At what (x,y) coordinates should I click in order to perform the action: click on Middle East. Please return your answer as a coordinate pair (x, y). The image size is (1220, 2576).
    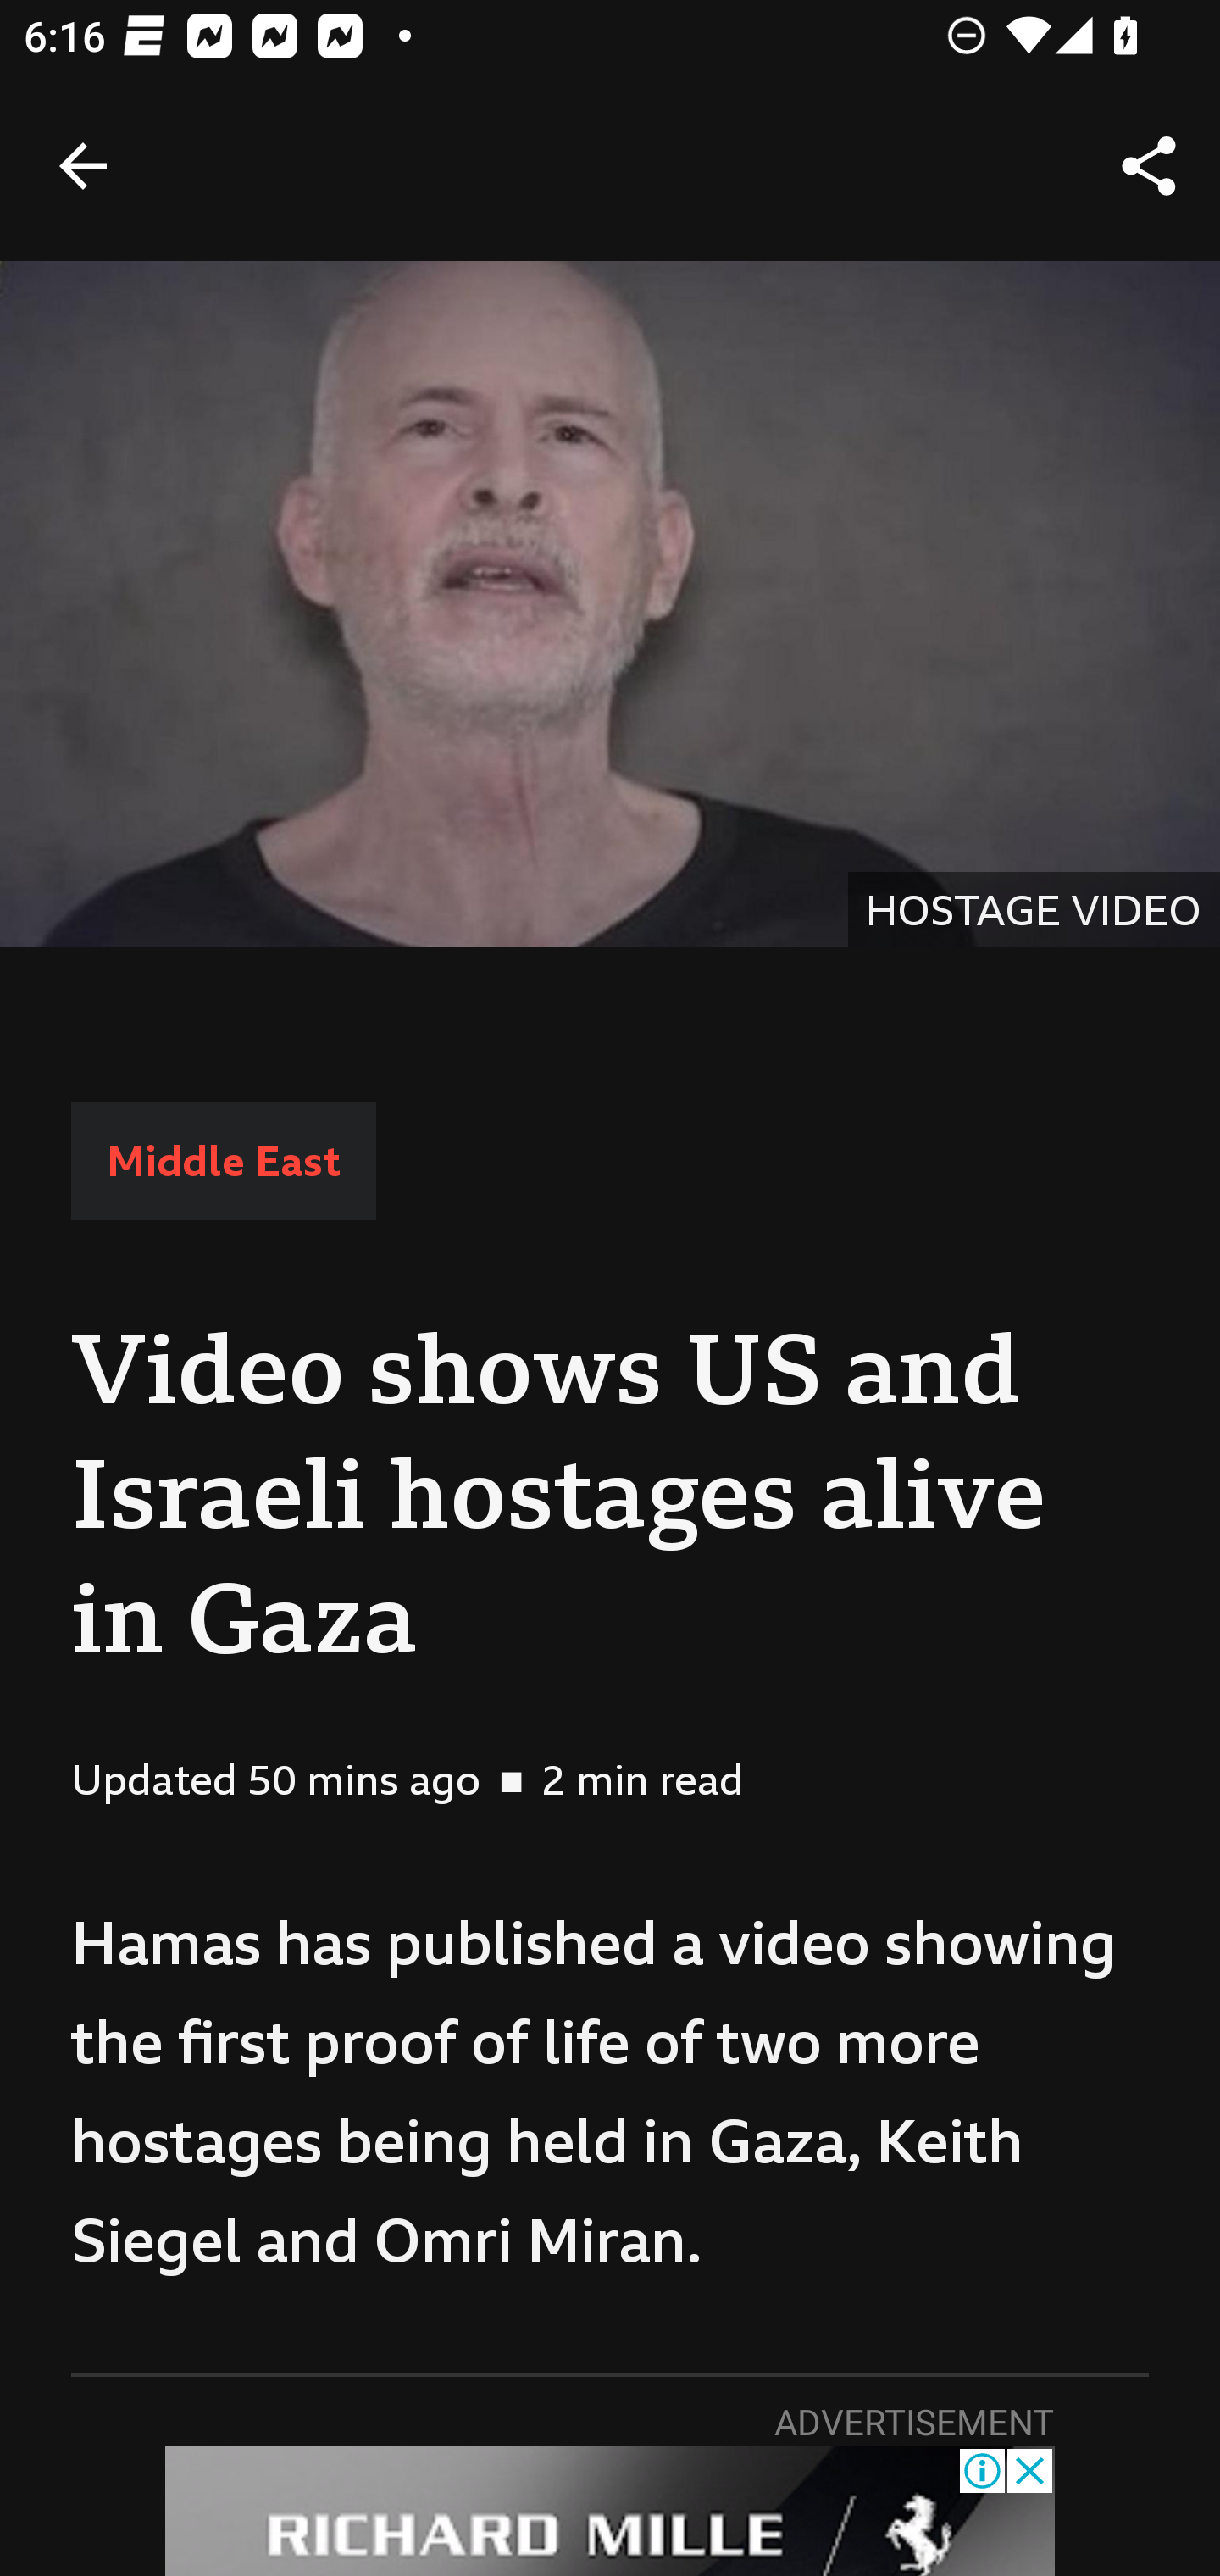
    Looking at the image, I should click on (223, 1160).